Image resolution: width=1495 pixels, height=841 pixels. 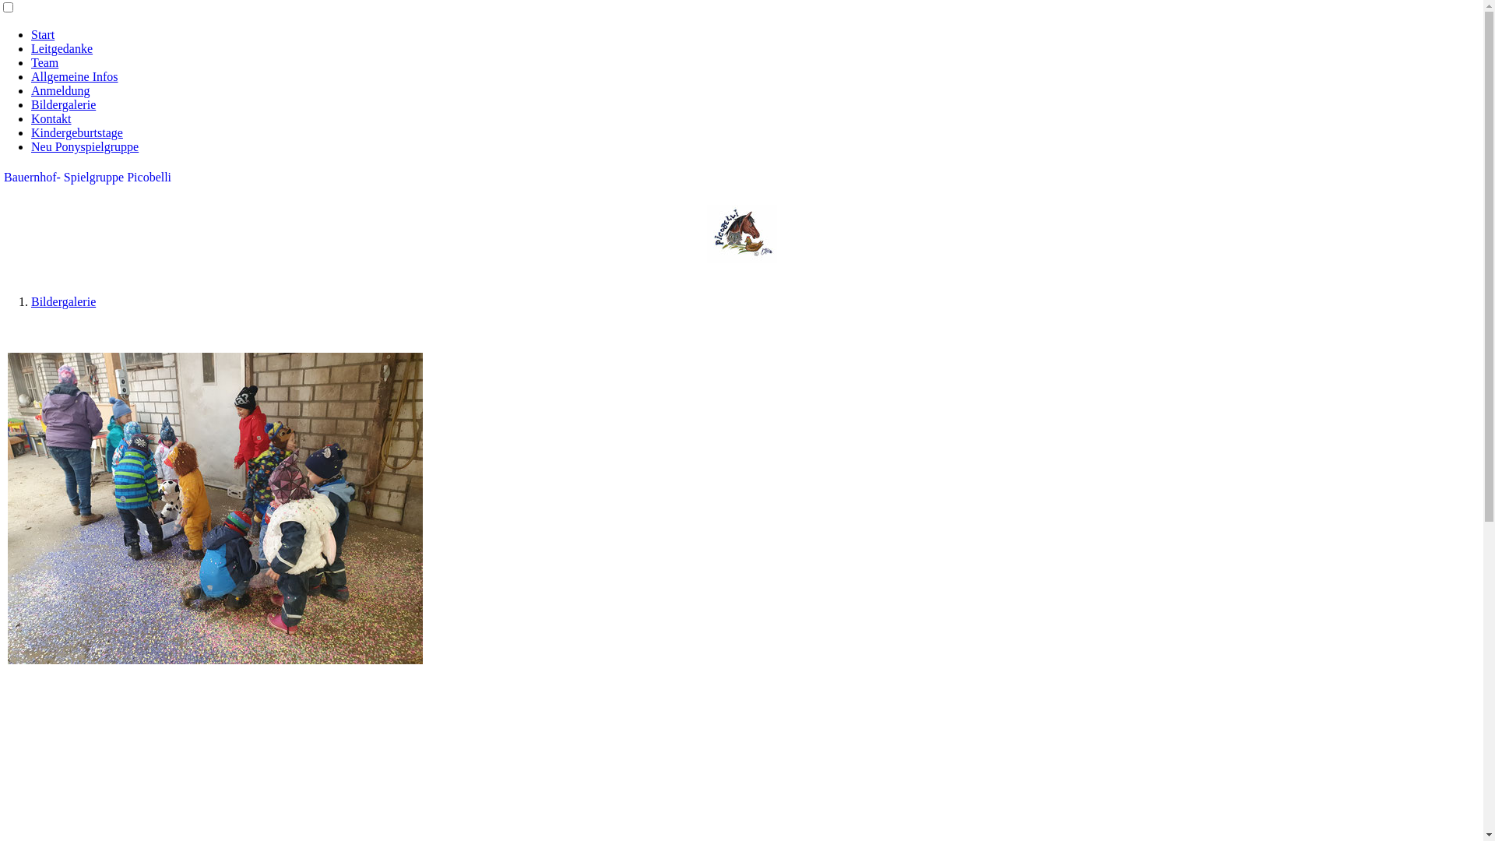 I want to click on Allgemeine Infos, so click(x=75, y=76).